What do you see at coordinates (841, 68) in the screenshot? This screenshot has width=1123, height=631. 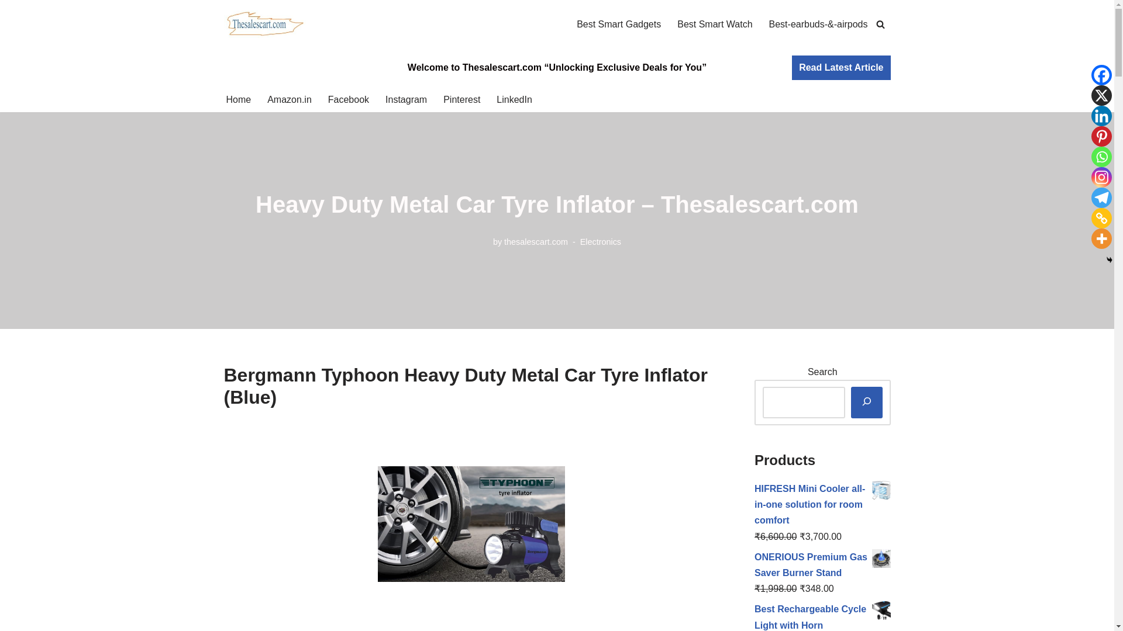 I see `Read Latest Article` at bounding box center [841, 68].